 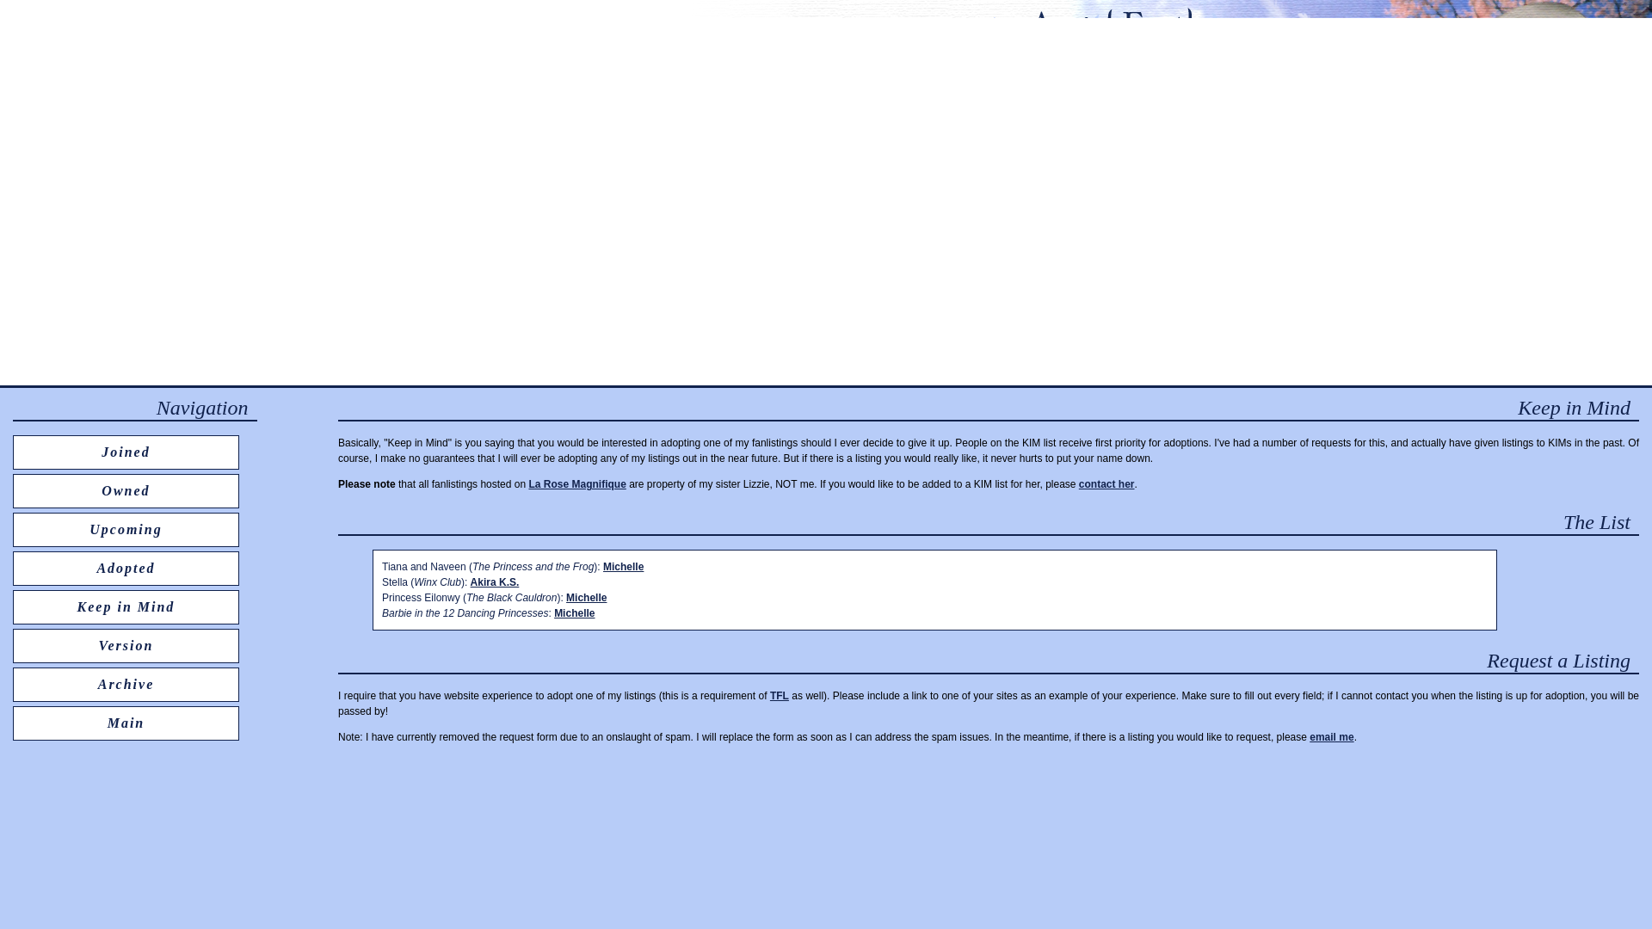 What do you see at coordinates (126, 645) in the screenshot?
I see `Version` at bounding box center [126, 645].